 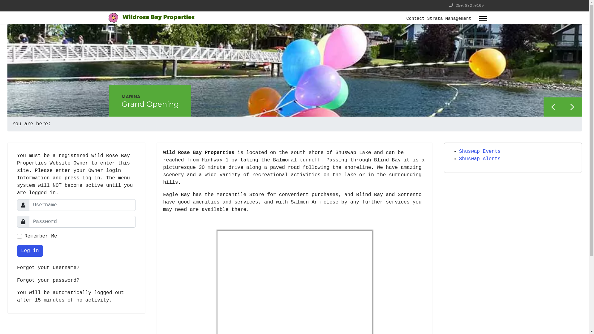 I want to click on Menu, so click(x=483, y=19).